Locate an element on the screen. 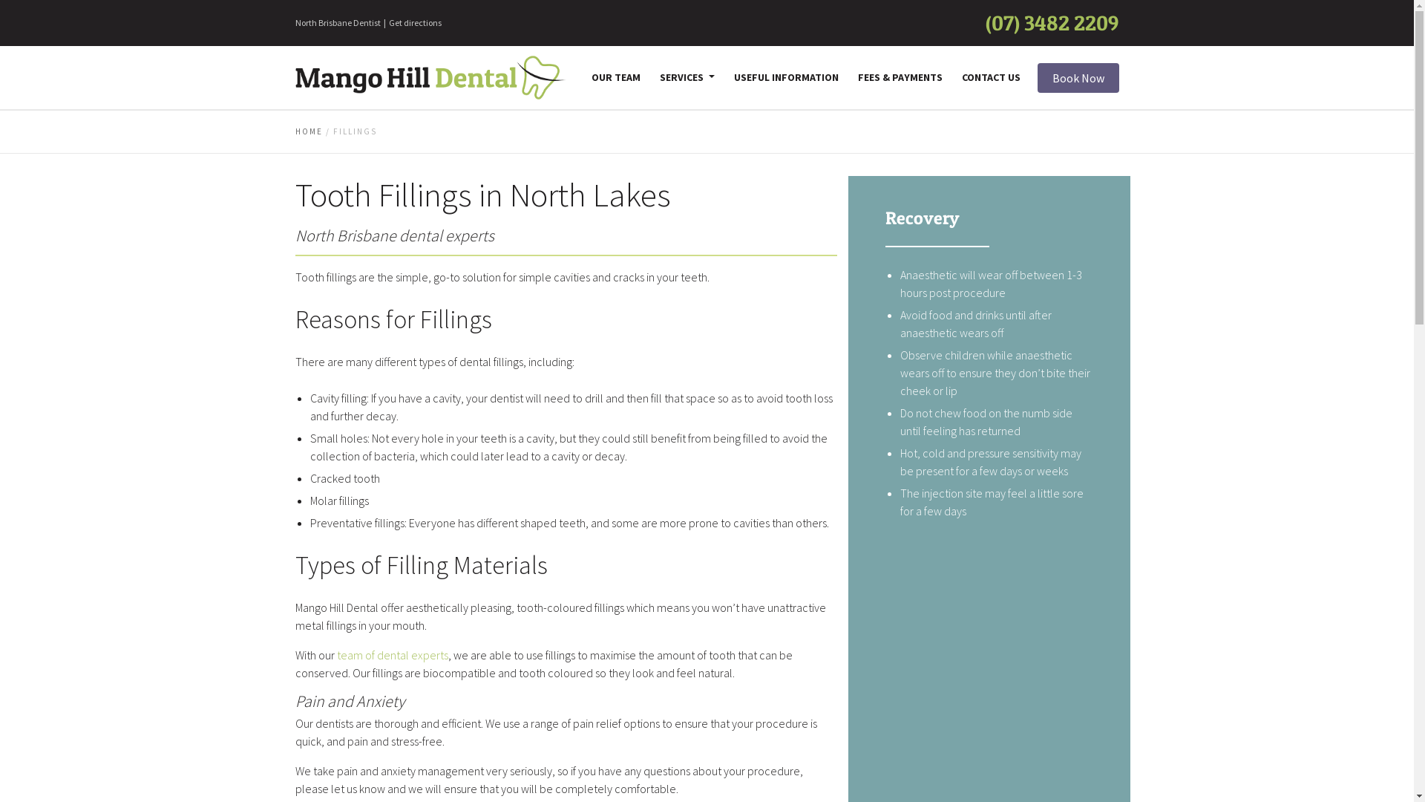  CONTACT US is located at coordinates (992, 77).